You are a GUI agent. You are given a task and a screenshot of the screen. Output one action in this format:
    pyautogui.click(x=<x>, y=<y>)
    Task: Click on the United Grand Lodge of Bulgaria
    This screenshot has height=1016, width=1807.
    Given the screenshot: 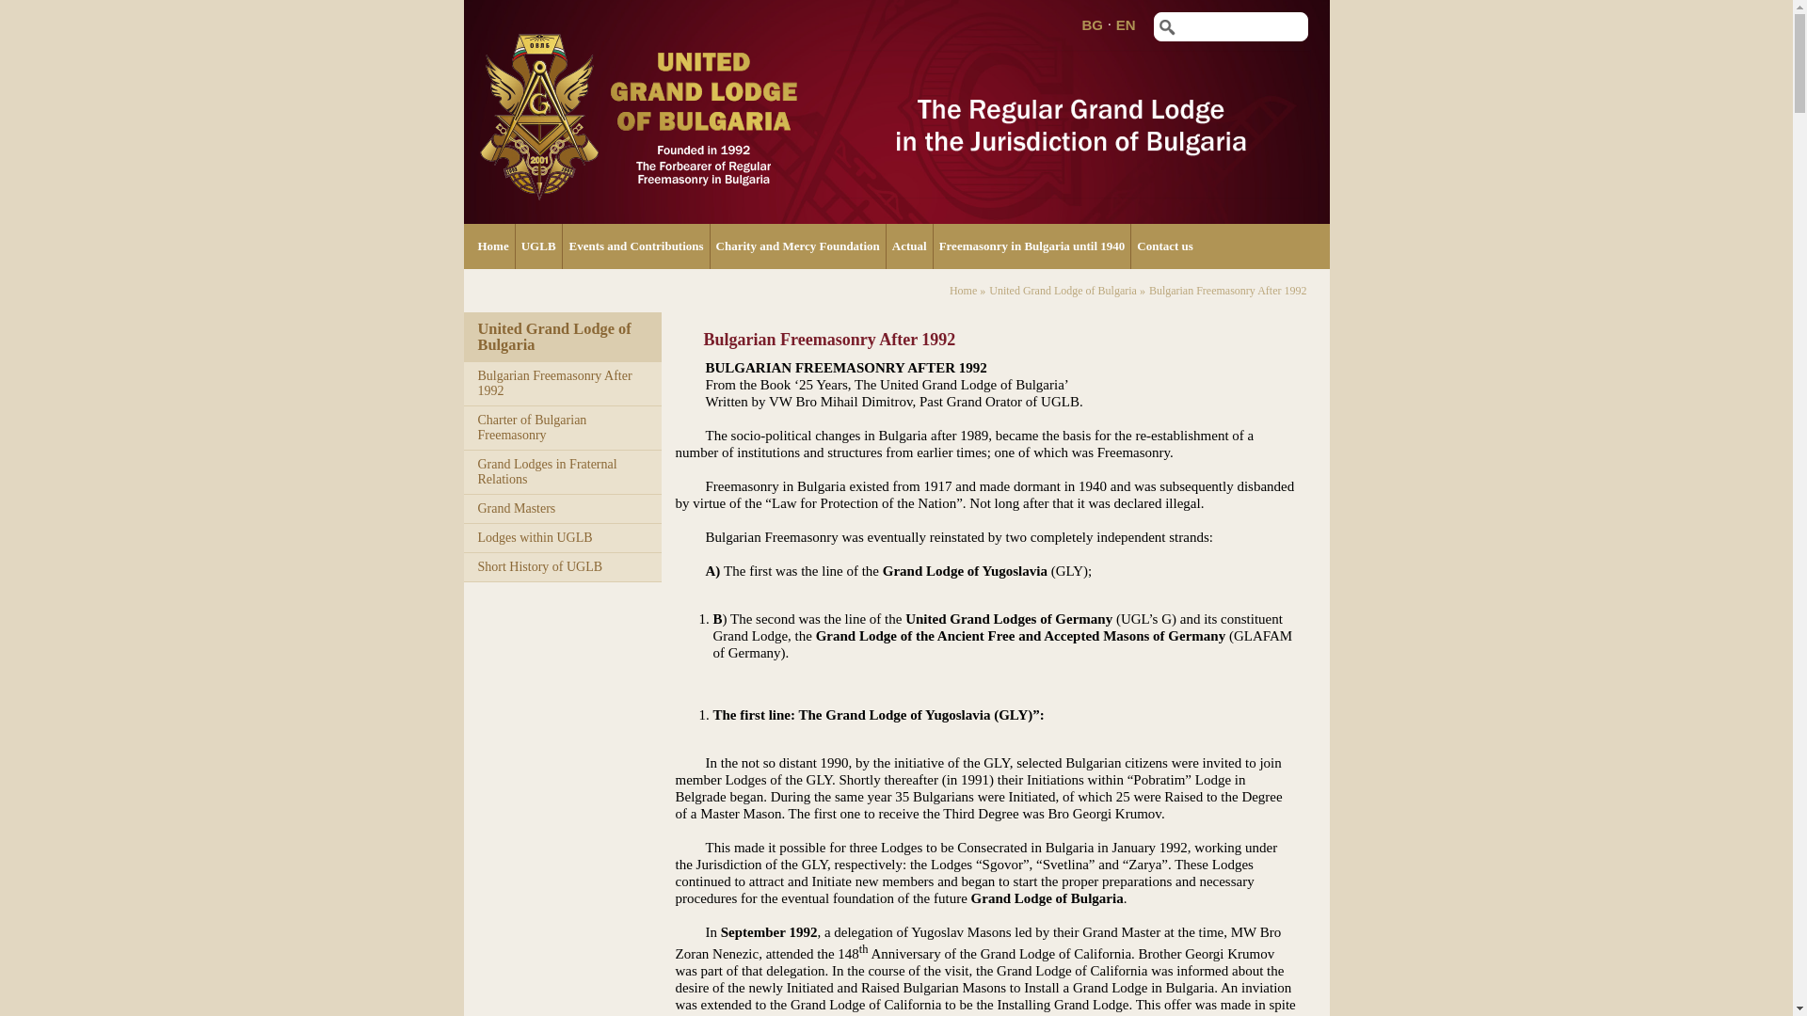 What is the action you would take?
    pyautogui.click(x=1062, y=291)
    